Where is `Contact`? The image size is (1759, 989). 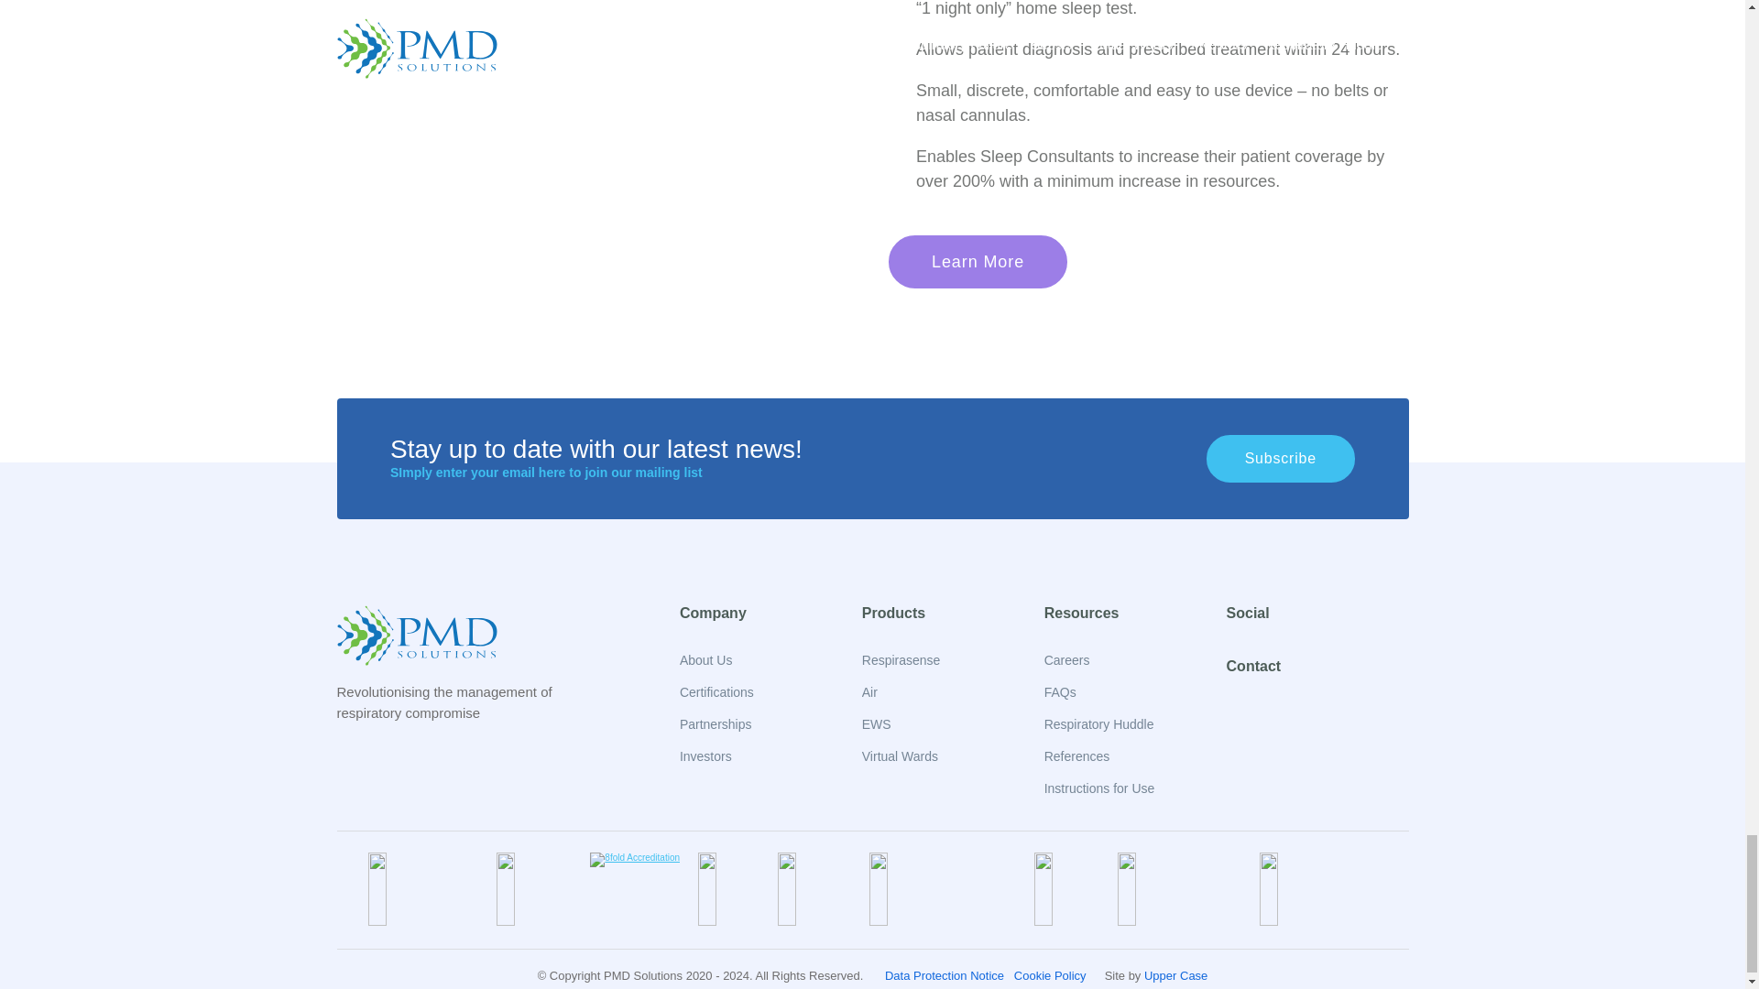
Contact is located at coordinates (1253, 666).